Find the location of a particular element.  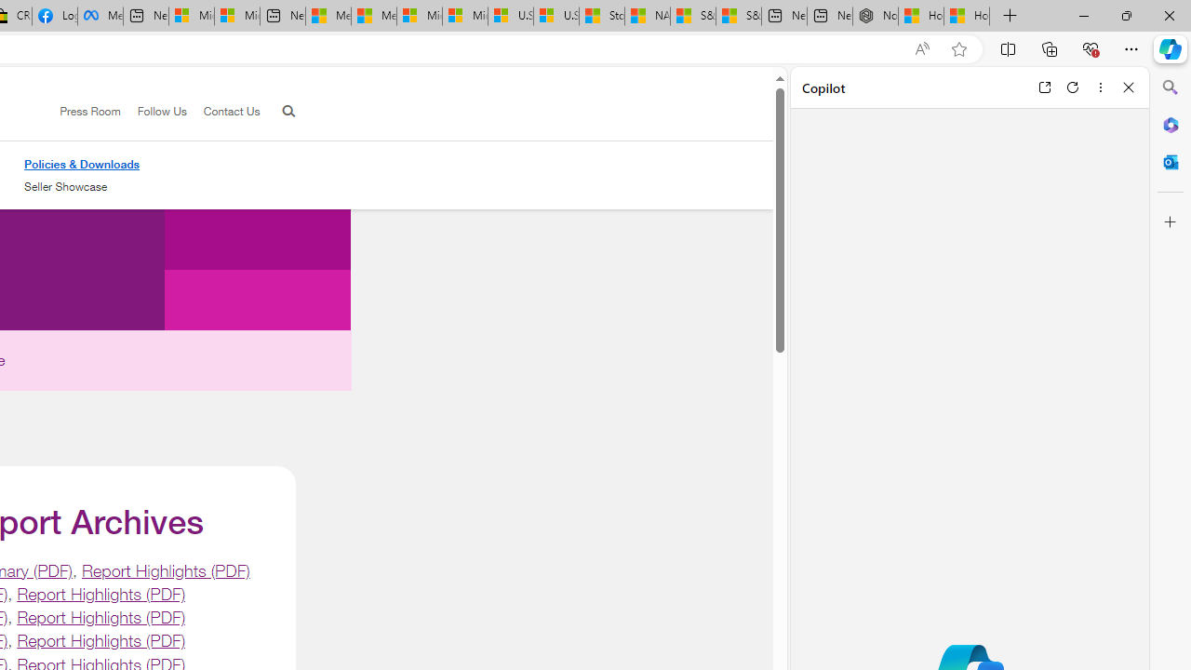

Press Room is located at coordinates (82, 112).